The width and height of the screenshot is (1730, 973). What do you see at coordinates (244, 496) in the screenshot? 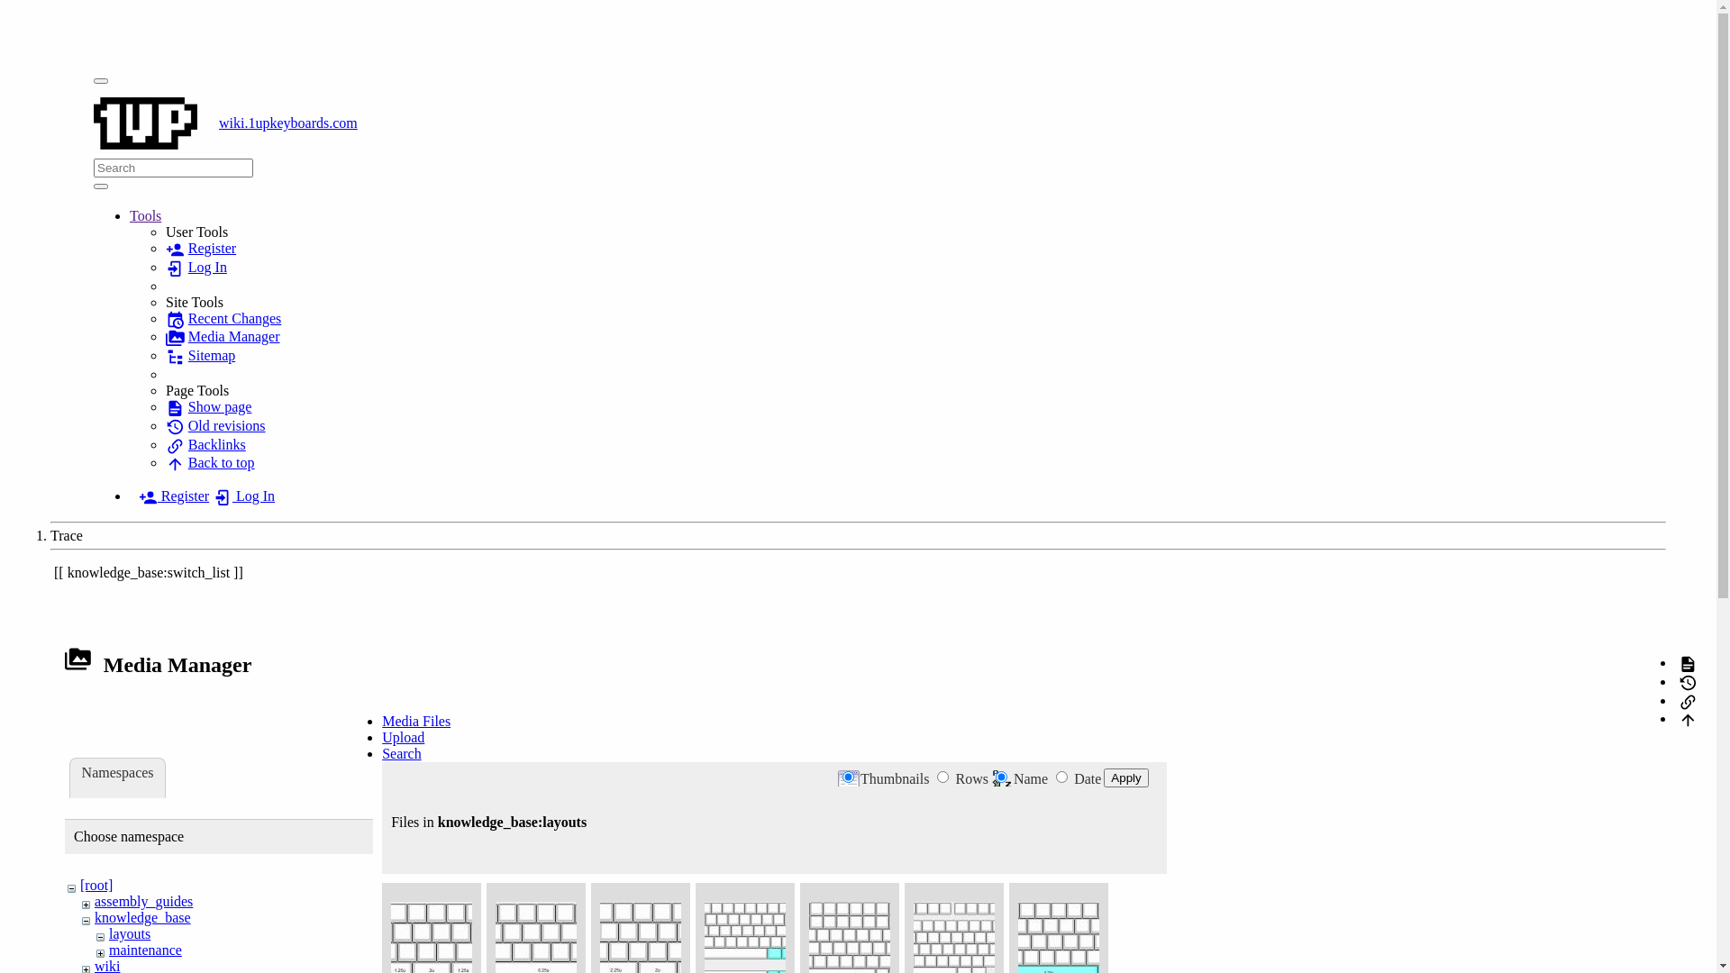
I see `Log In` at bounding box center [244, 496].